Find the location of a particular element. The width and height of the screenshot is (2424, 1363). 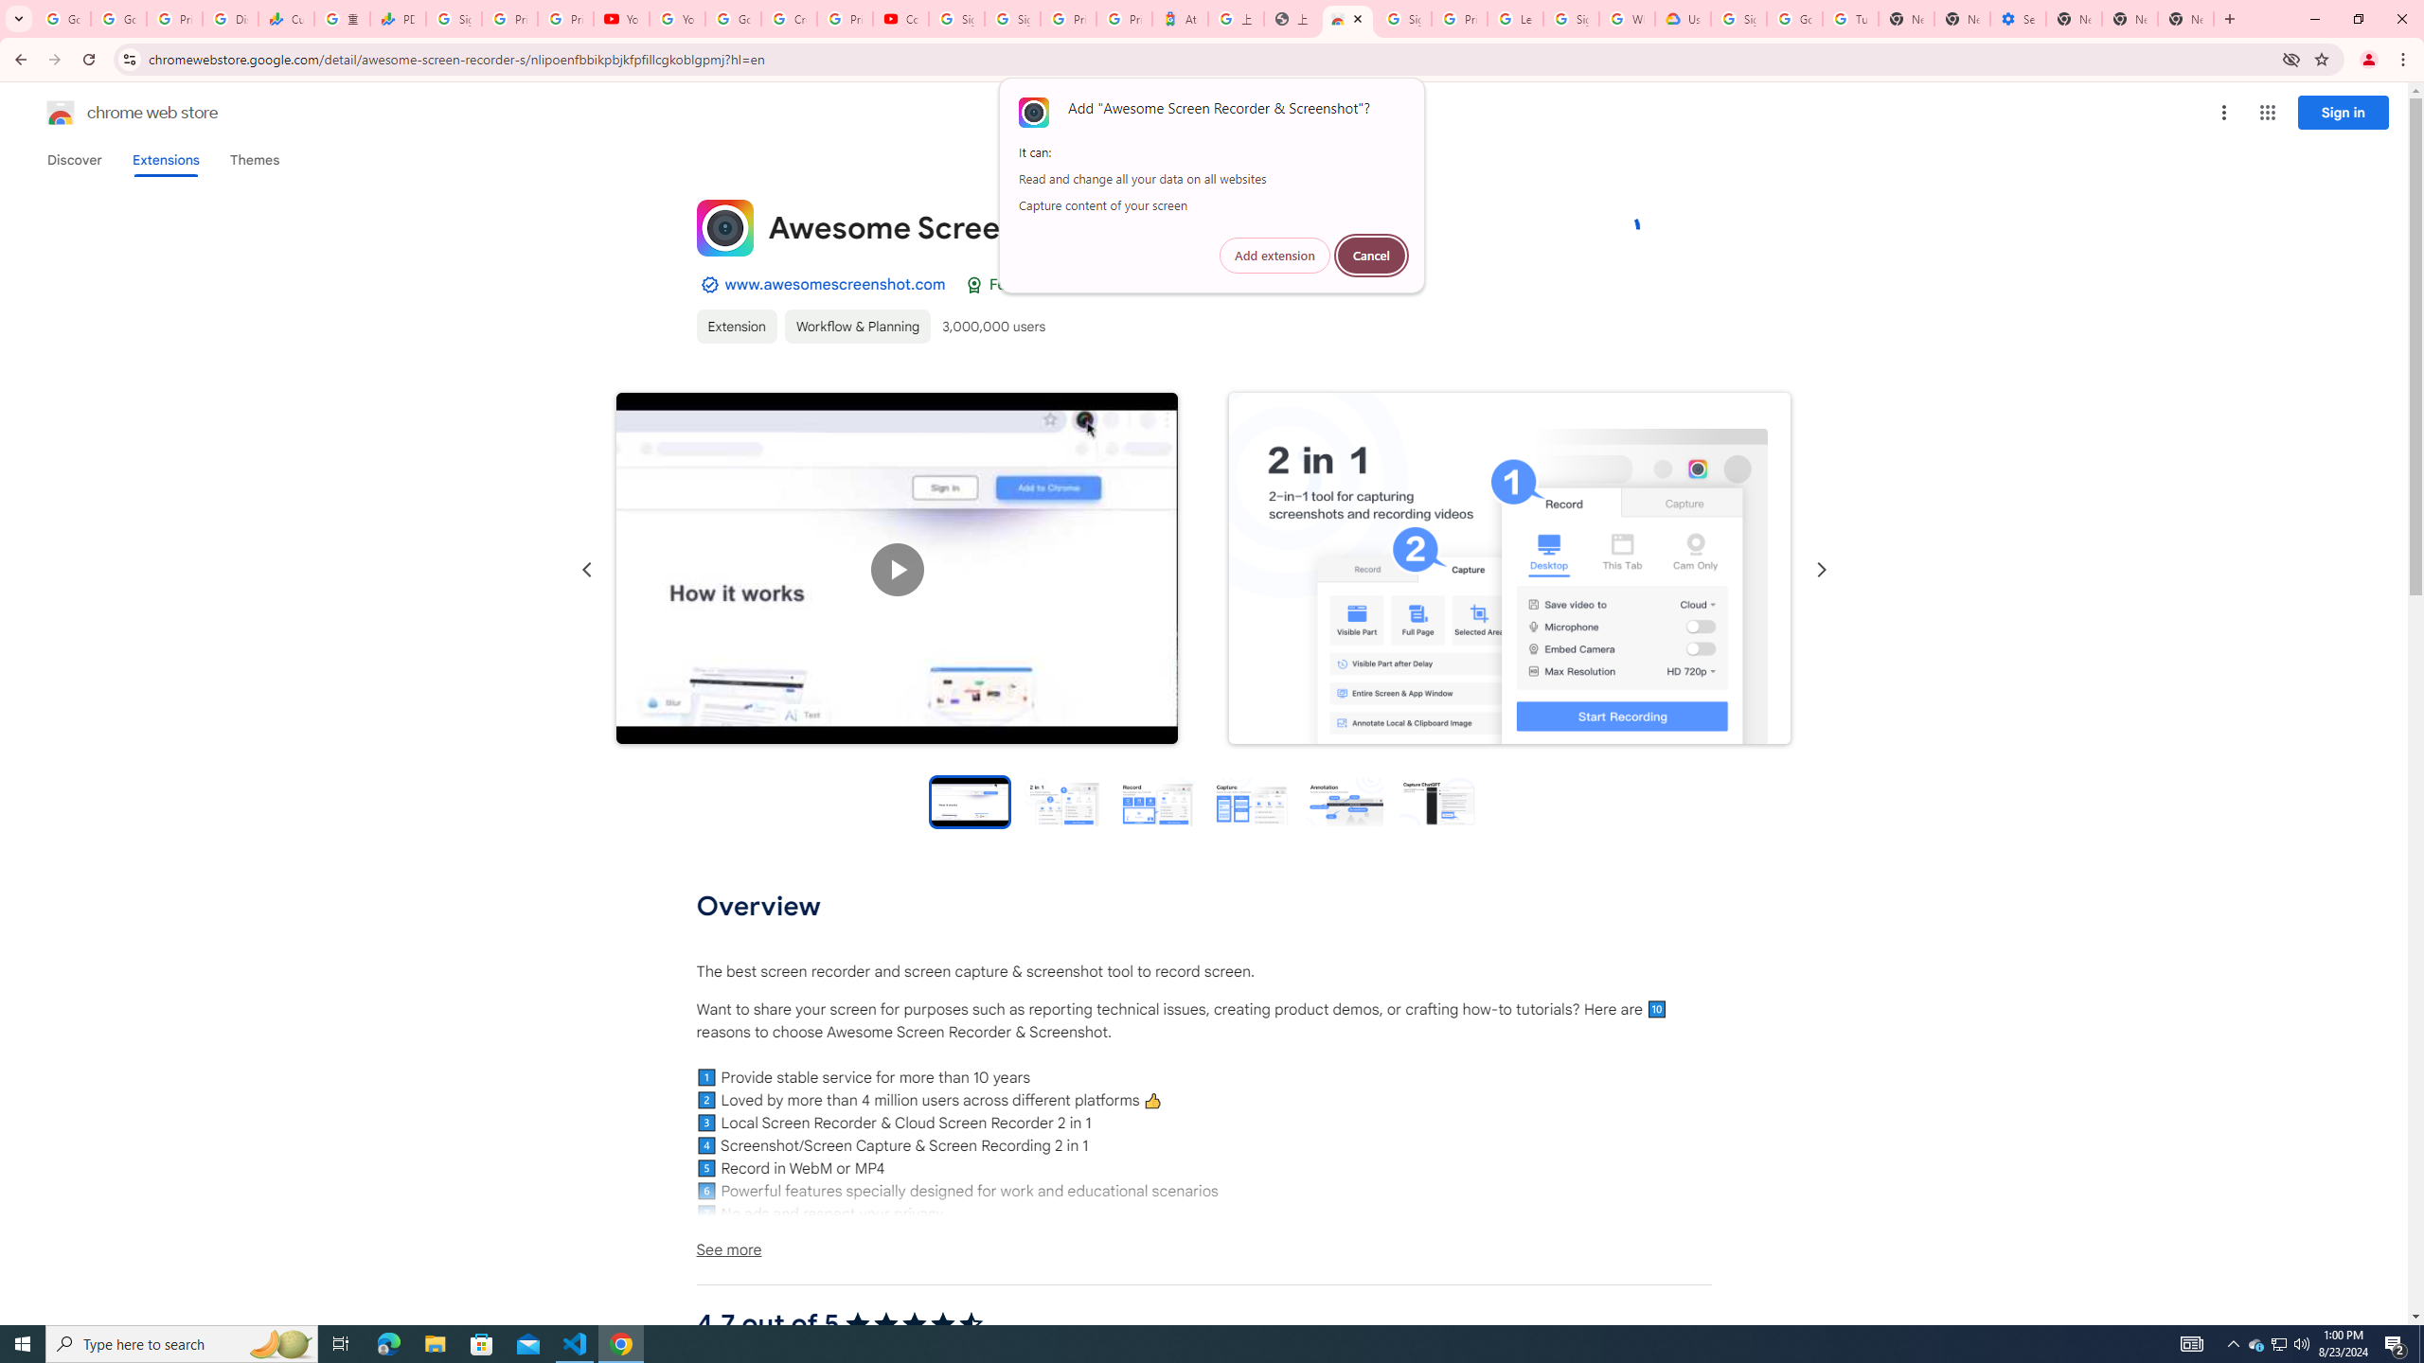

www.awesomescreenshot.com is located at coordinates (835, 284).